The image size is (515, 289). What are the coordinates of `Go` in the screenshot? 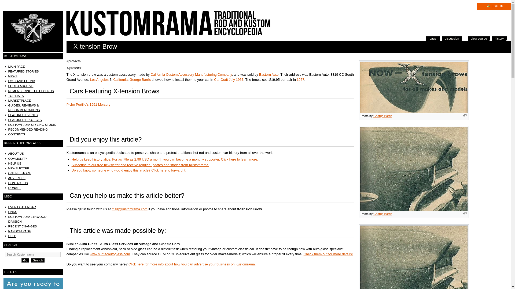 It's located at (25, 260).